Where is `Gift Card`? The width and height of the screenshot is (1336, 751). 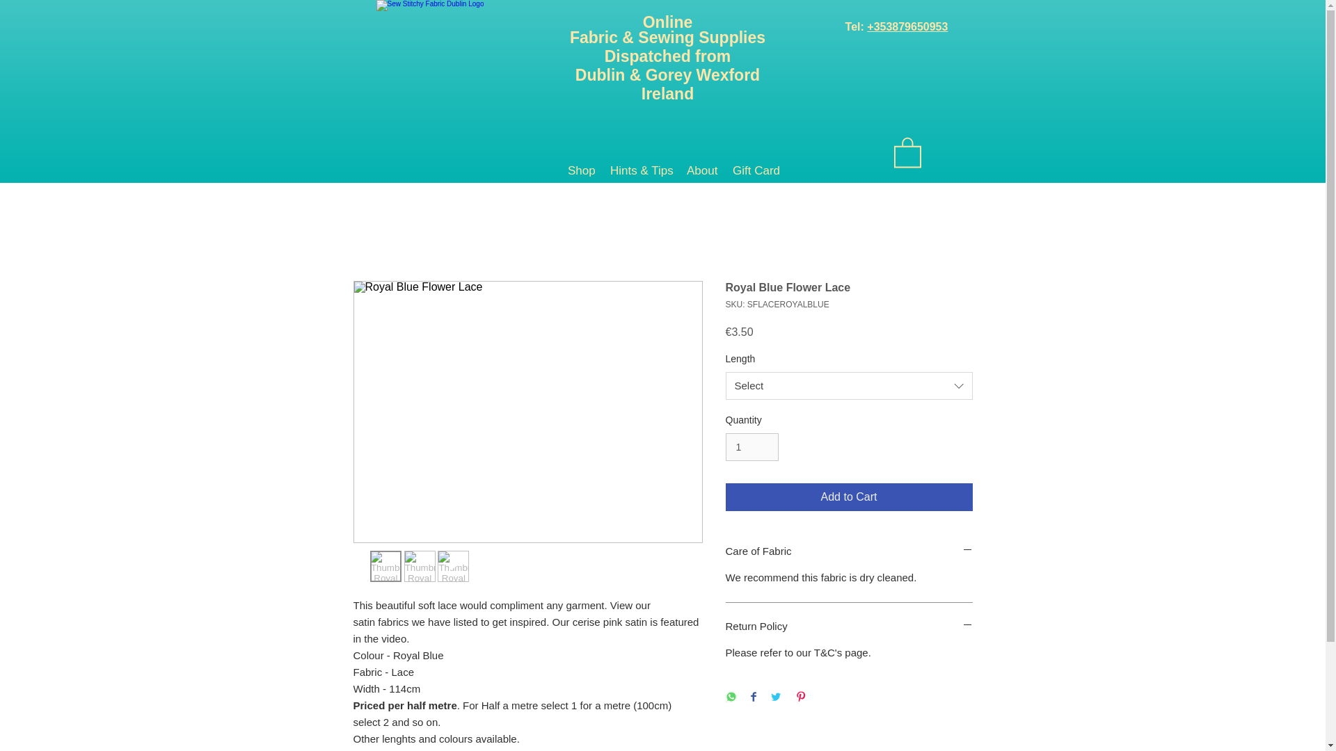
Gift Card is located at coordinates (754, 170).